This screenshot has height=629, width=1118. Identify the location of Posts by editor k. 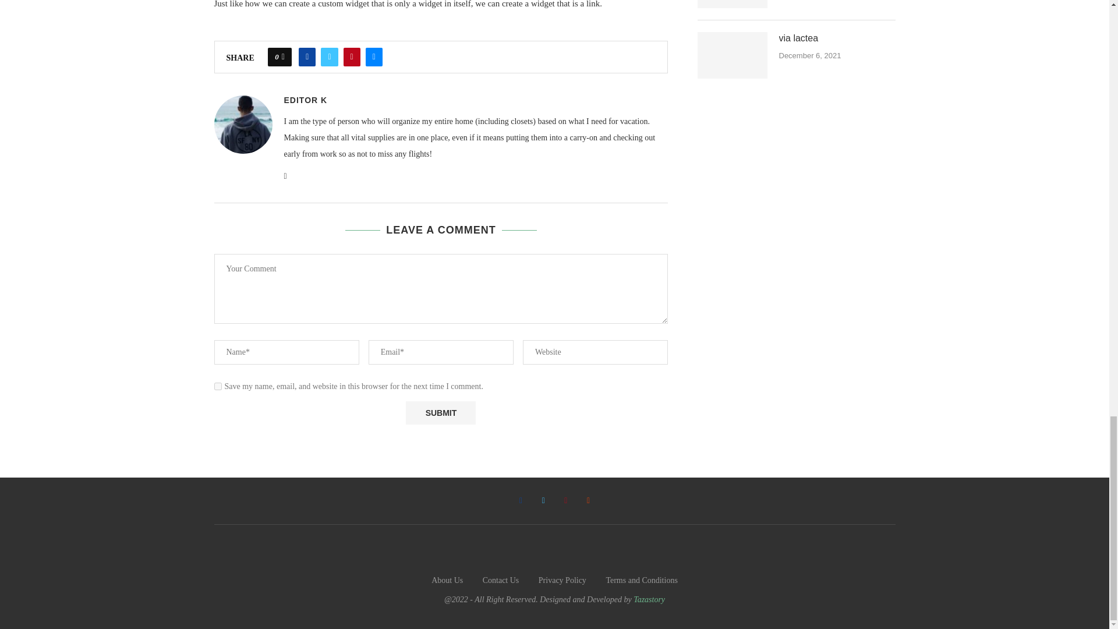
(305, 100).